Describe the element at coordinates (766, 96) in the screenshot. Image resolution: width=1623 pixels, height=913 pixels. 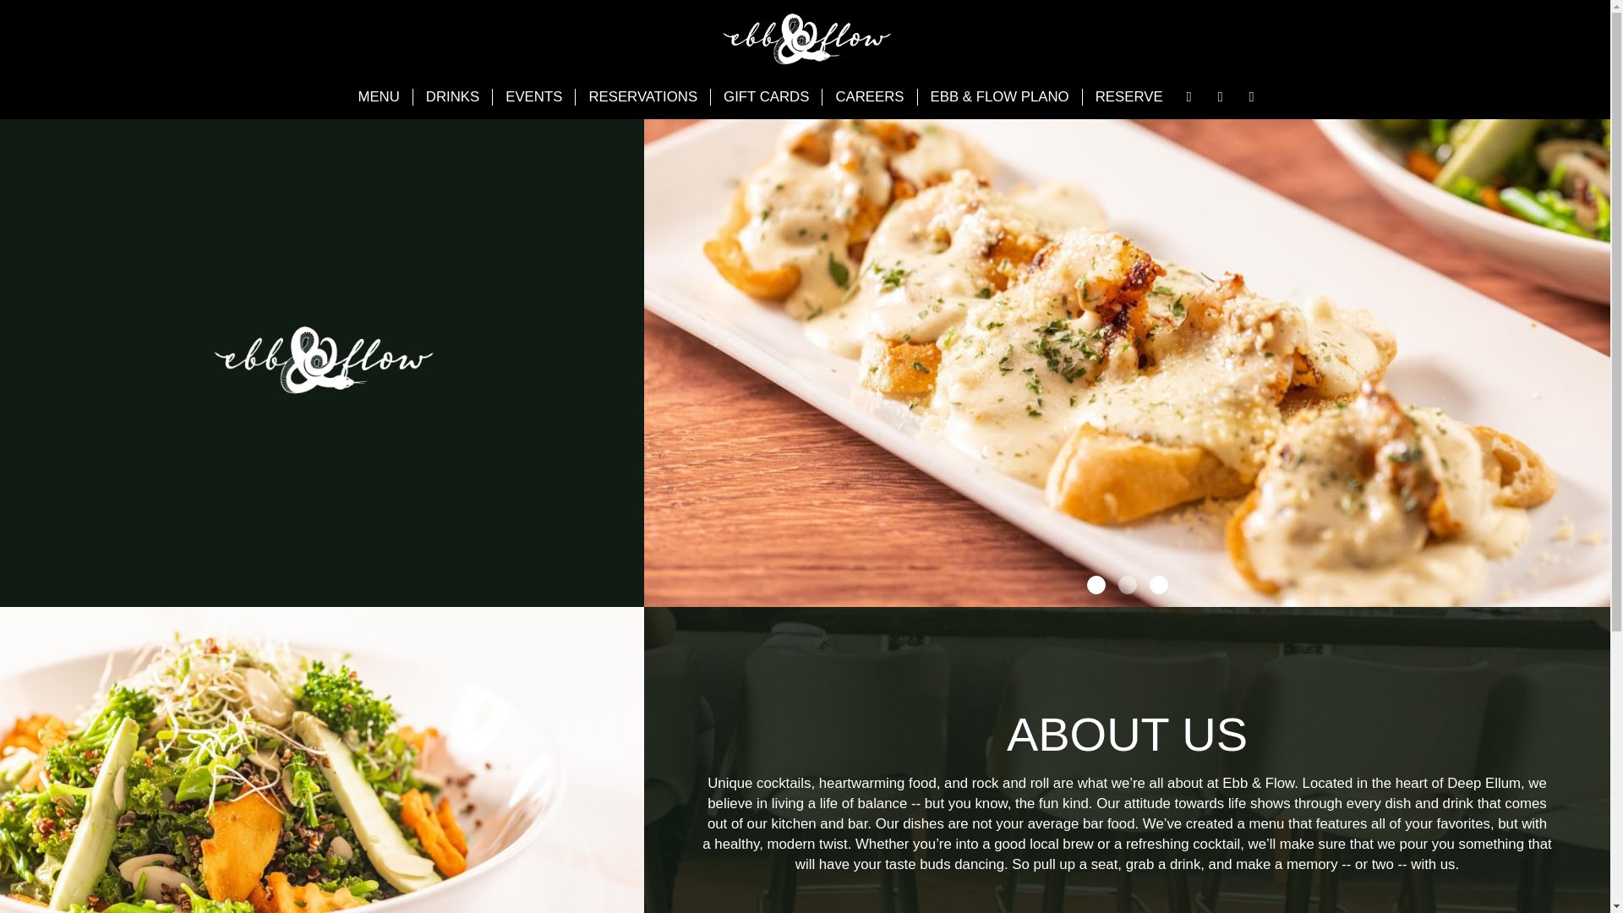
I see `GIFT CARDS` at that location.